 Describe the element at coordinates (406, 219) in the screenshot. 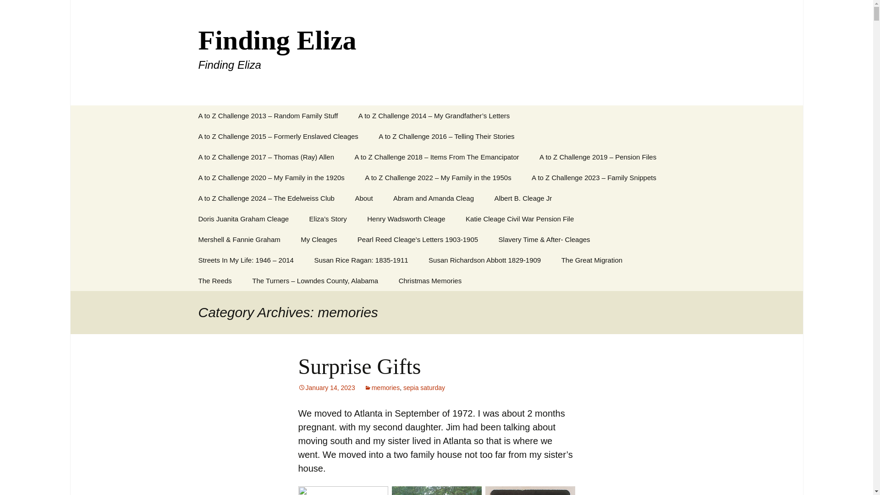

I see `Henry Wadsworth Cleage` at that location.